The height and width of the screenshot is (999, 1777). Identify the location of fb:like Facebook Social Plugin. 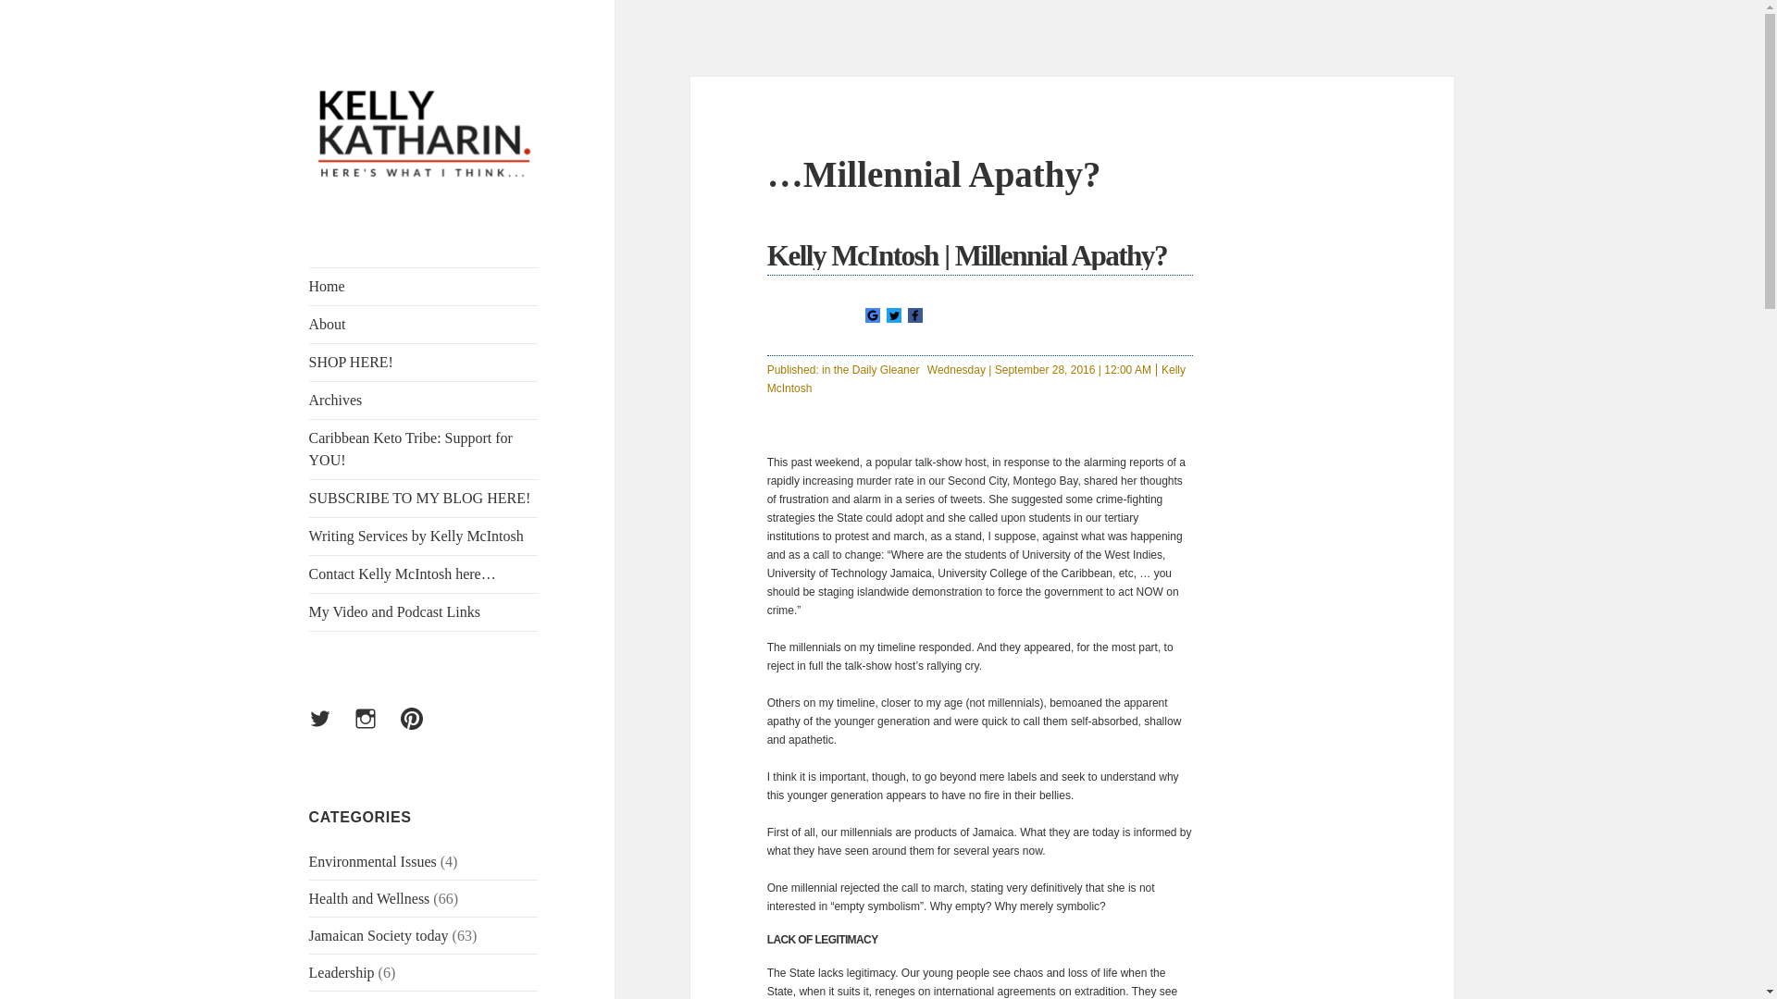
(987, 316).